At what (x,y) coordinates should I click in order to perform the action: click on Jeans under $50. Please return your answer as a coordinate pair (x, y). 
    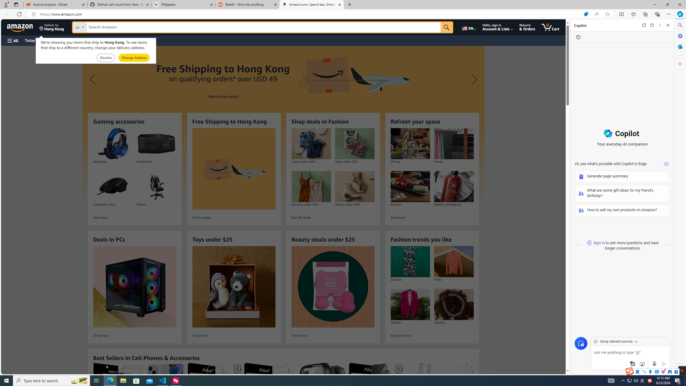
    Looking at the image, I should click on (311, 144).